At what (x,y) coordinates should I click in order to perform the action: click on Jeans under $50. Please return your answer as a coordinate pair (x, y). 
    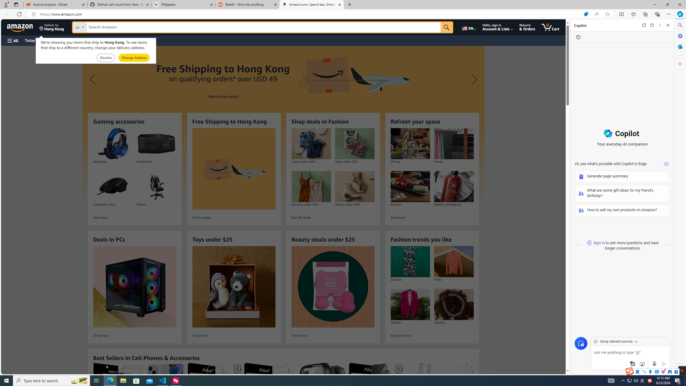
    Looking at the image, I should click on (311, 144).